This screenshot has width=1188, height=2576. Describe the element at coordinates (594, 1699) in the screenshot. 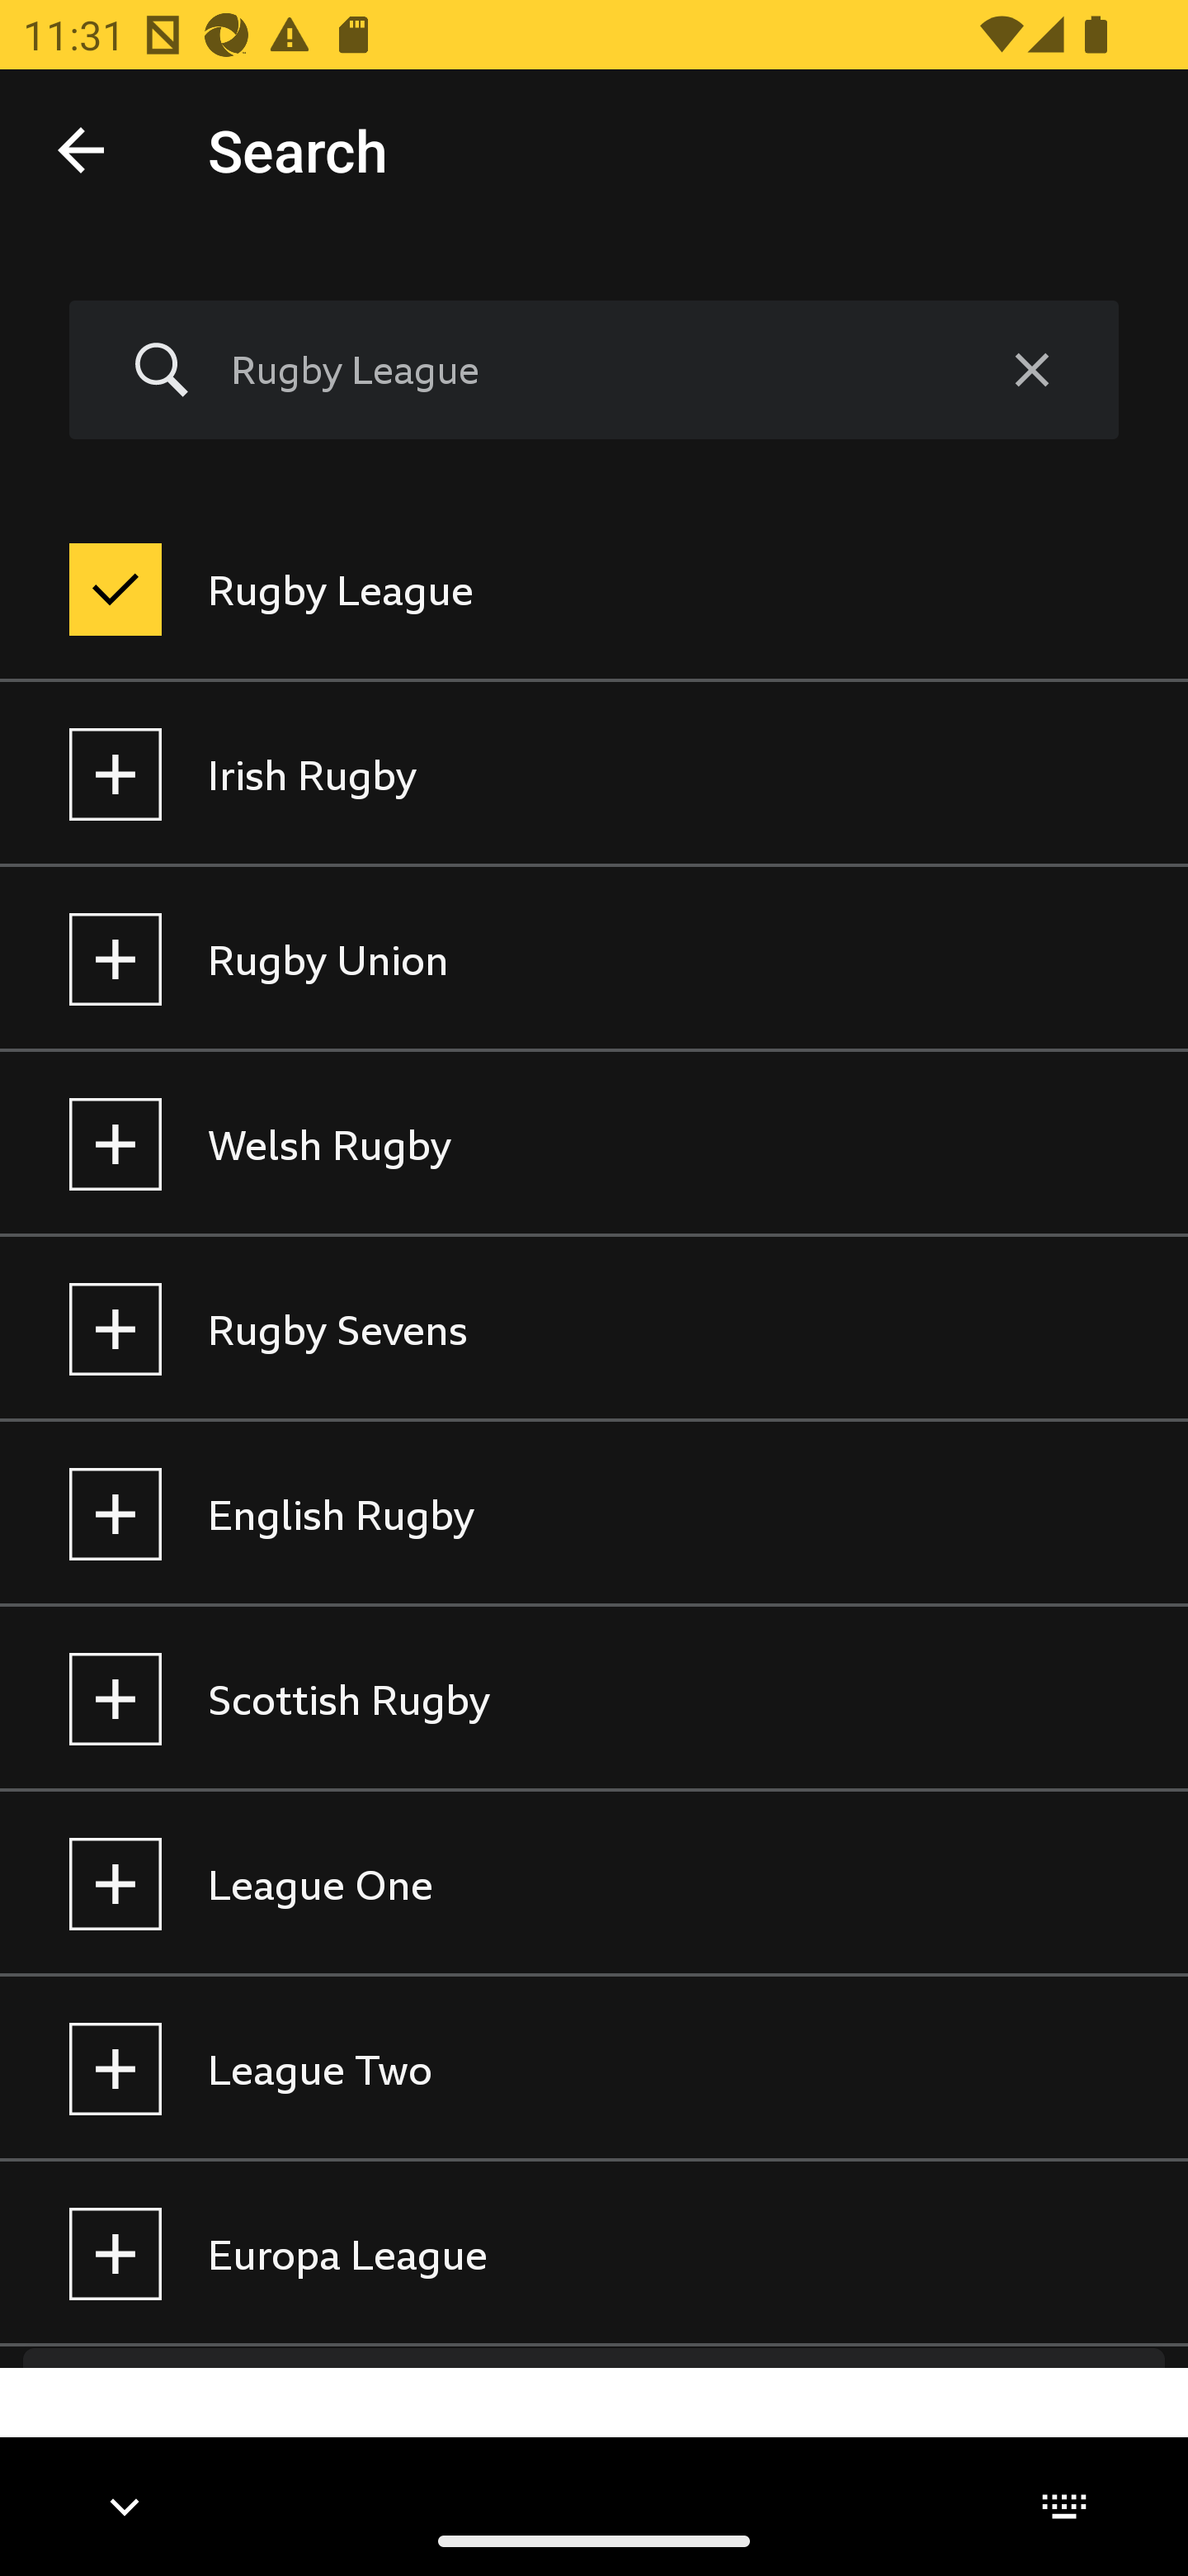

I see `Scottish Rugby` at that location.